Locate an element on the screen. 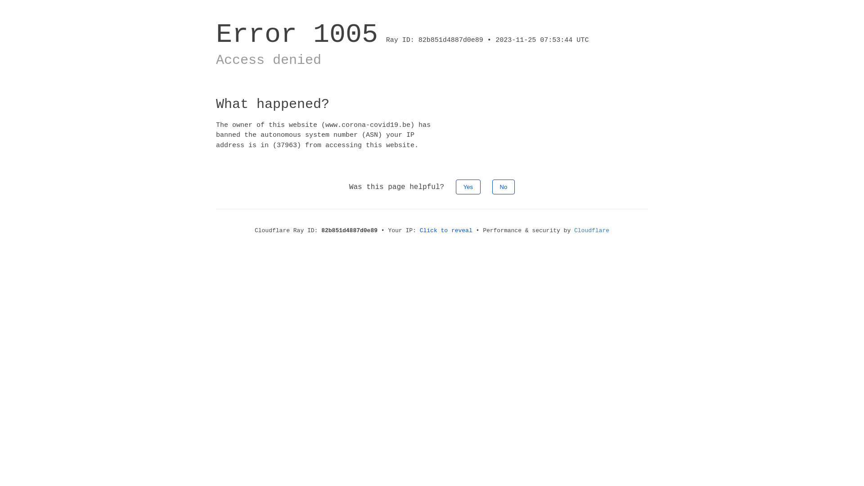  Cloudflare is located at coordinates (592, 230).